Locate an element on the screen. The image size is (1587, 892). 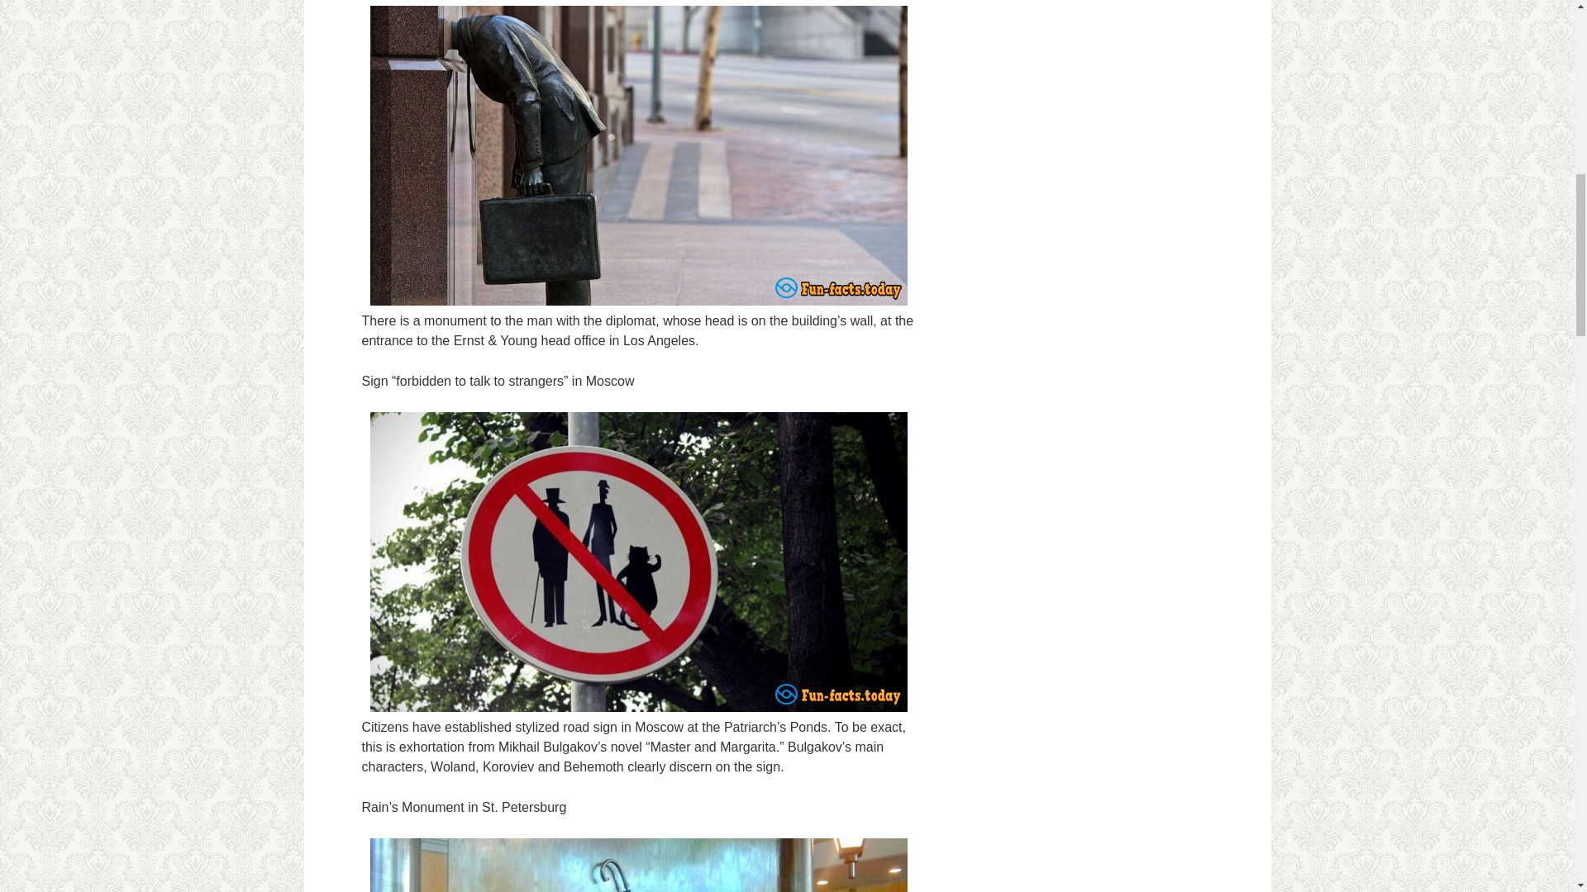
World Attractions That Will Surprise You is located at coordinates (638, 866).